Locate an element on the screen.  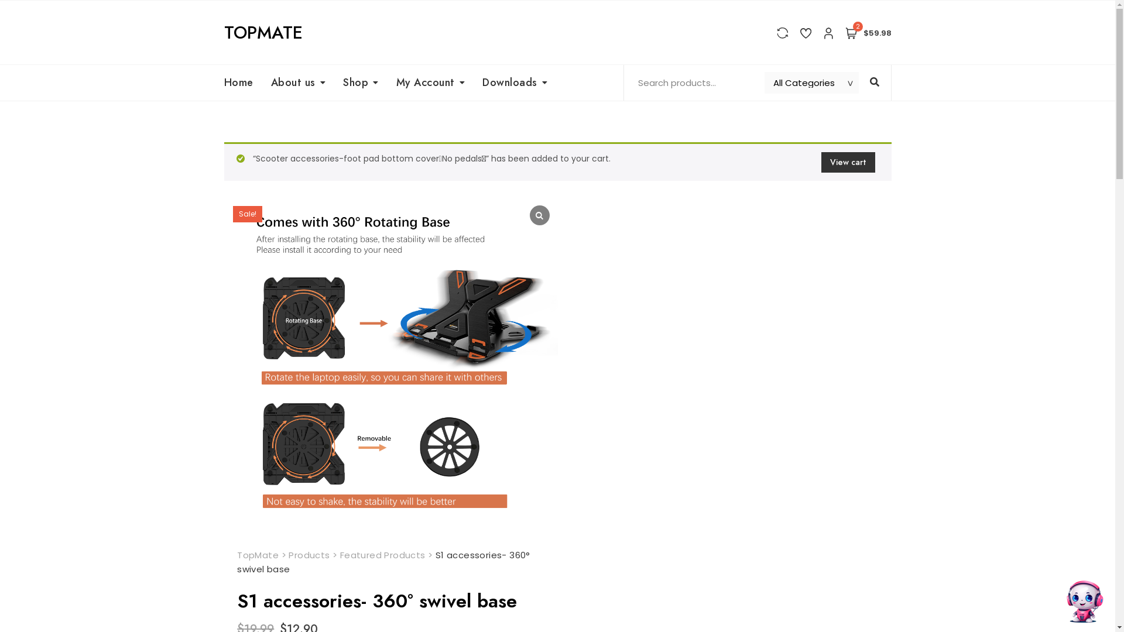
About us is located at coordinates (299, 83).